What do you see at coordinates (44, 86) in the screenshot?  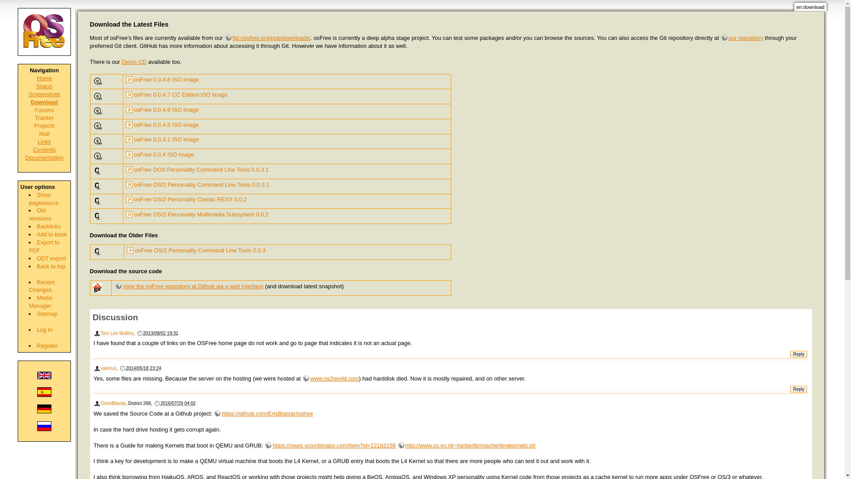 I see `Status` at bounding box center [44, 86].